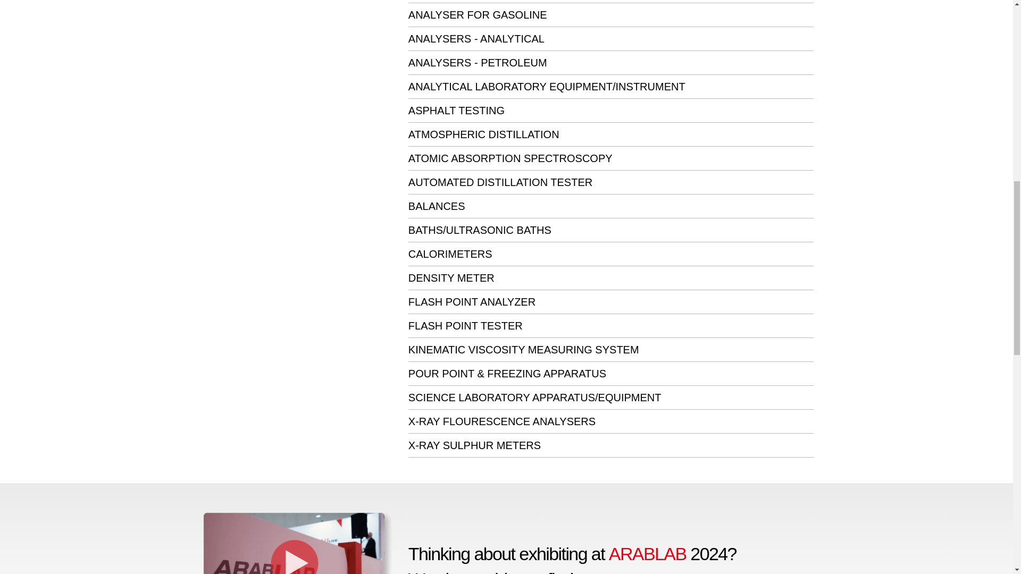 This screenshot has height=574, width=1021. Describe the element at coordinates (478, 15) in the screenshot. I see `ANALYSER FOR GASOLINE` at that location.